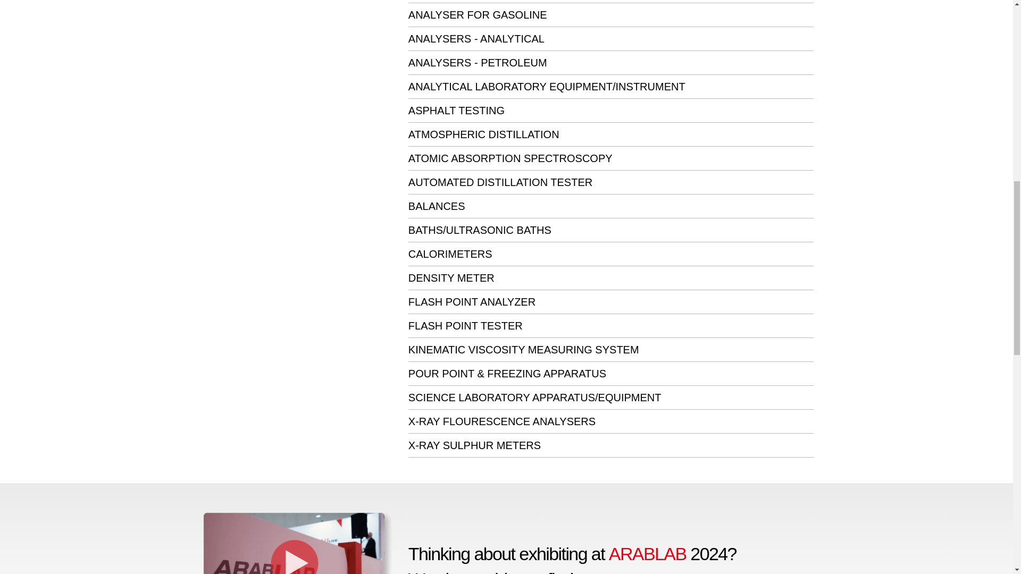 This screenshot has height=574, width=1021. Describe the element at coordinates (478, 15) in the screenshot. I see `ANALYSER FOR GASOLINE` at that location.